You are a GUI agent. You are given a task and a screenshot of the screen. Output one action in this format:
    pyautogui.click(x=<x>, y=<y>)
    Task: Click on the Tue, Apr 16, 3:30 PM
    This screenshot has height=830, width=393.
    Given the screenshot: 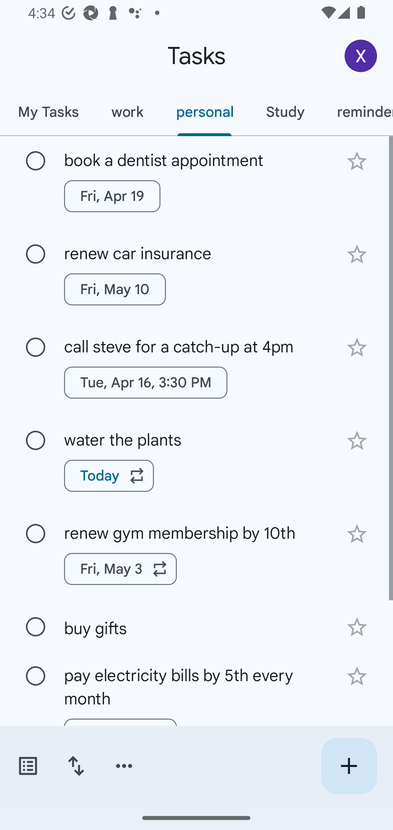 What is the action you would take?
    pyautogui.click(x=146, y=382)
    